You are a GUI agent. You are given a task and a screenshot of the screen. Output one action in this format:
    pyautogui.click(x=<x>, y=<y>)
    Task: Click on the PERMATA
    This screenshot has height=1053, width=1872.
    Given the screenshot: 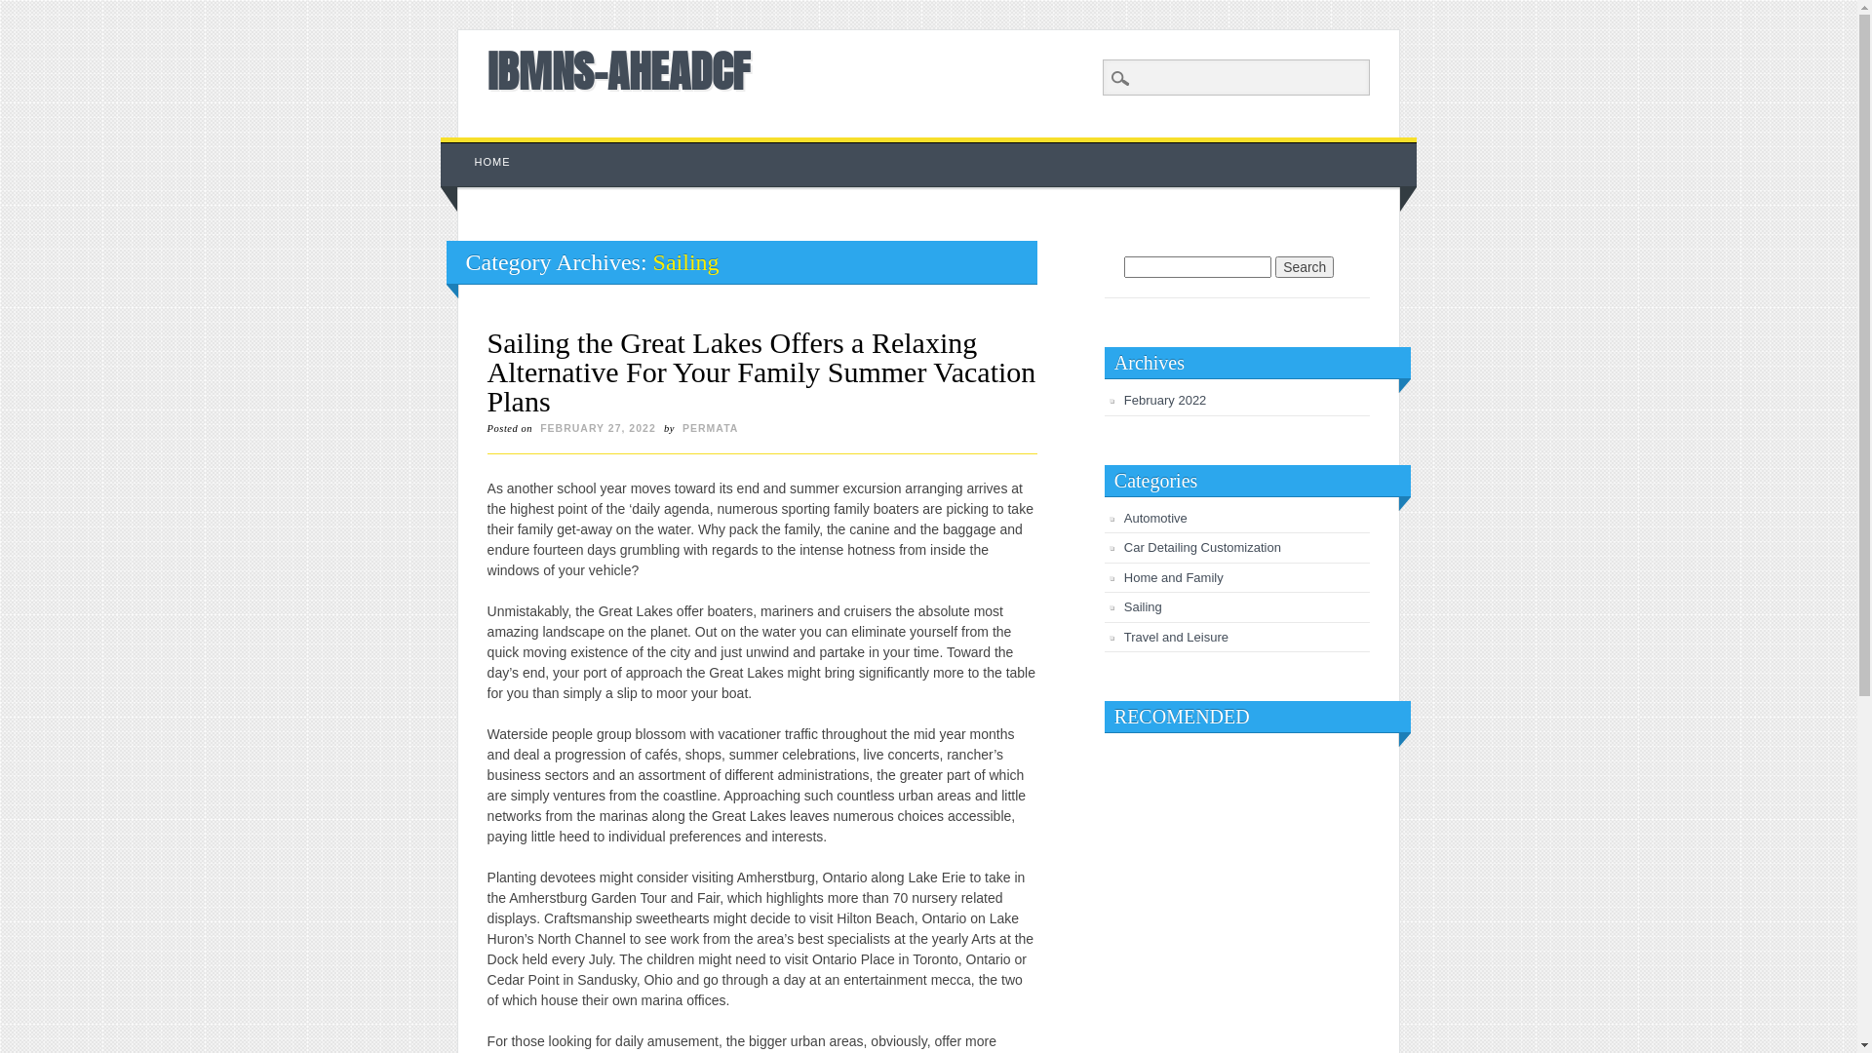 What is the action you would take?
    pyautogui.click(x=710, y=428)
    